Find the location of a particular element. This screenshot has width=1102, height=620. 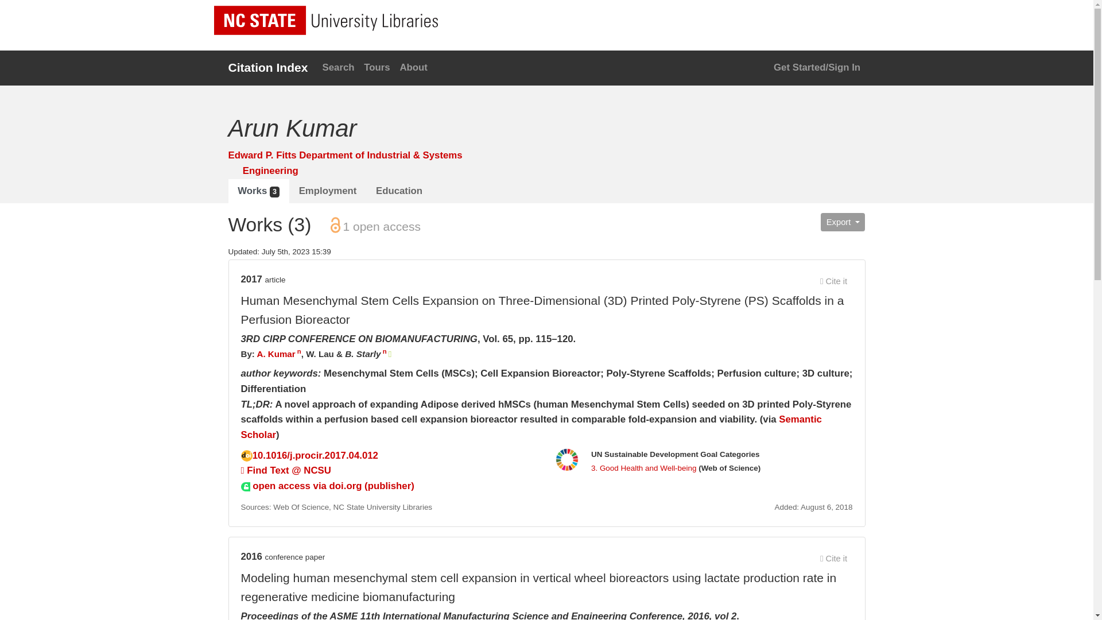

About is located at coordinates (413, 68).